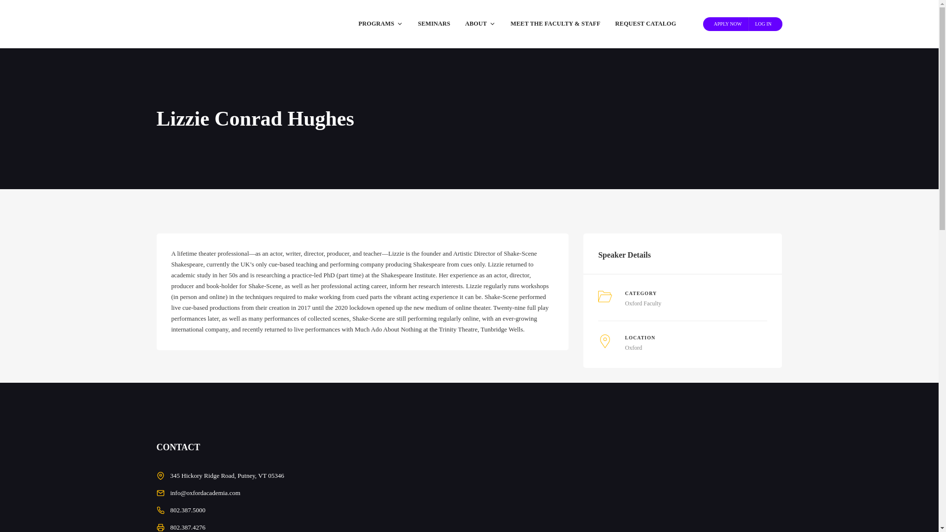  Describe the element at coordinates (434, 24) in the screenshot. I see `SEMINARS` at that location.